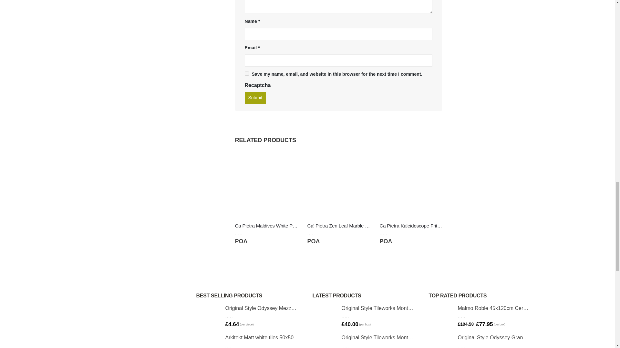 This screenshot has height=348, width=620. Describe the element at coordinates (245, 233) in the screenshot. I see `0` at that location.